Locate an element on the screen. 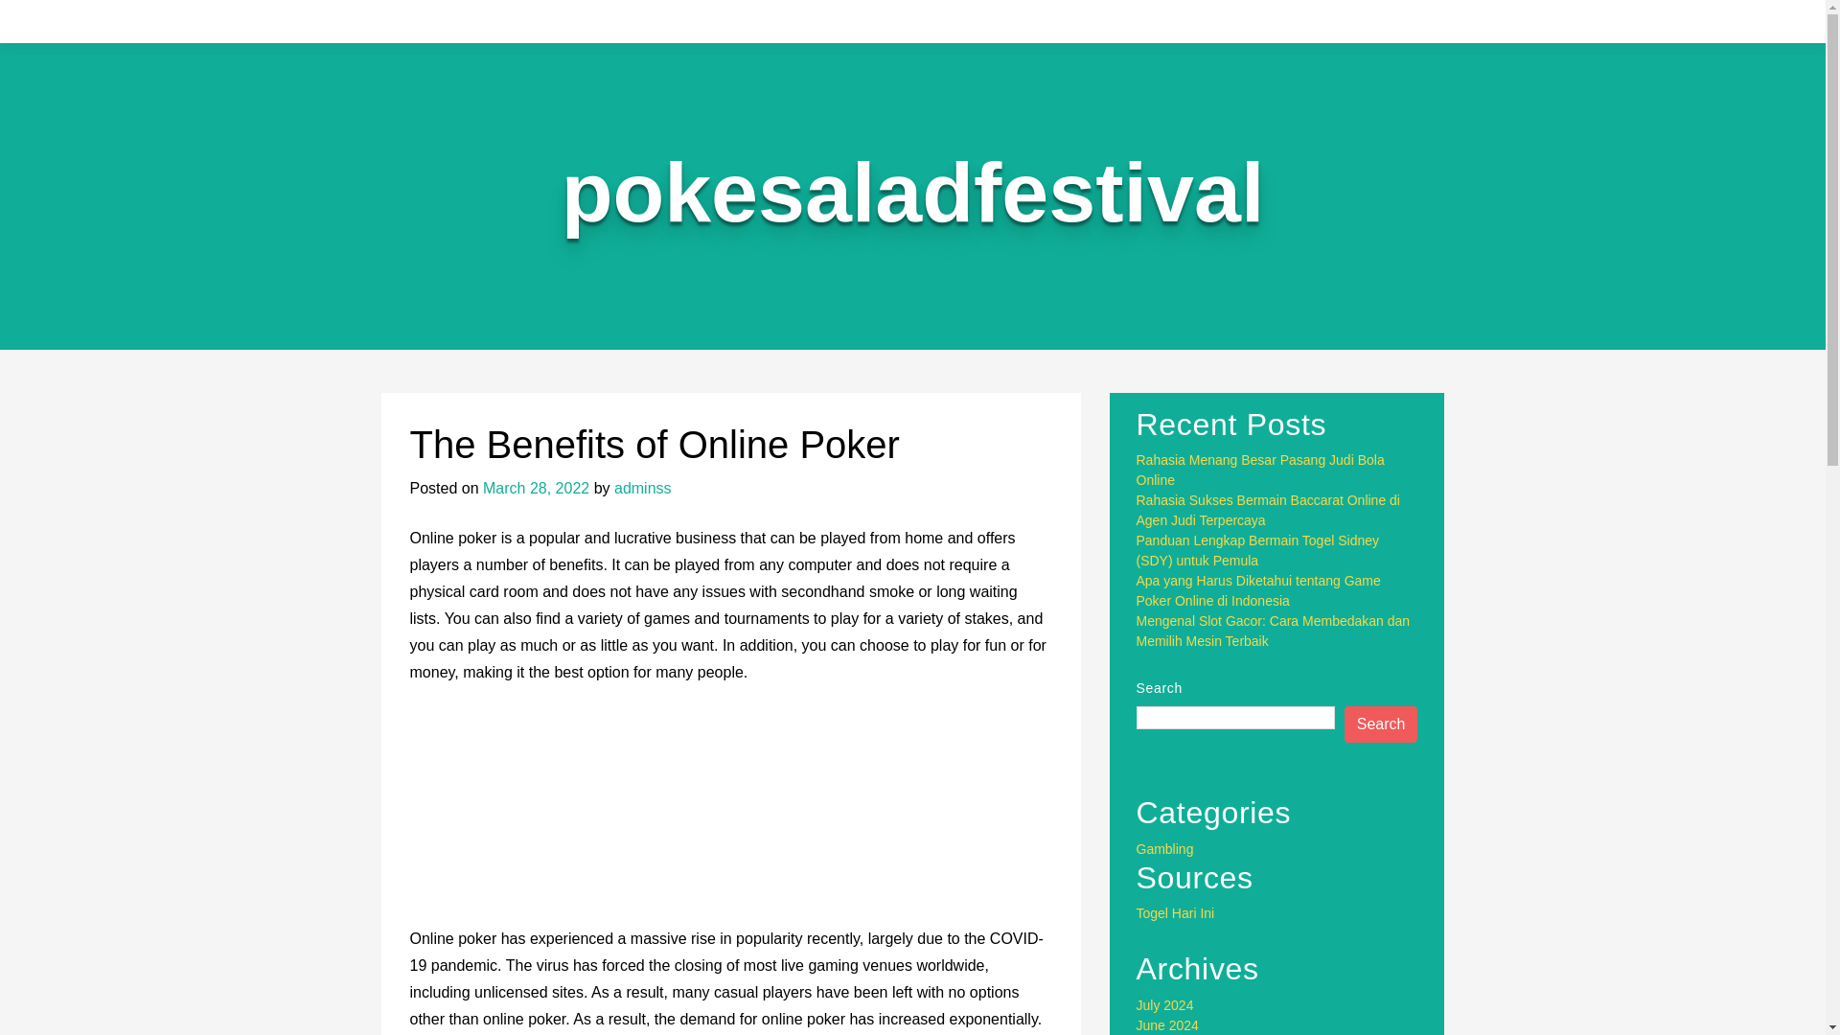 The height and width of the screenshot is (1035, 1840). June 2024 is located at coordinates (1167, 1024).